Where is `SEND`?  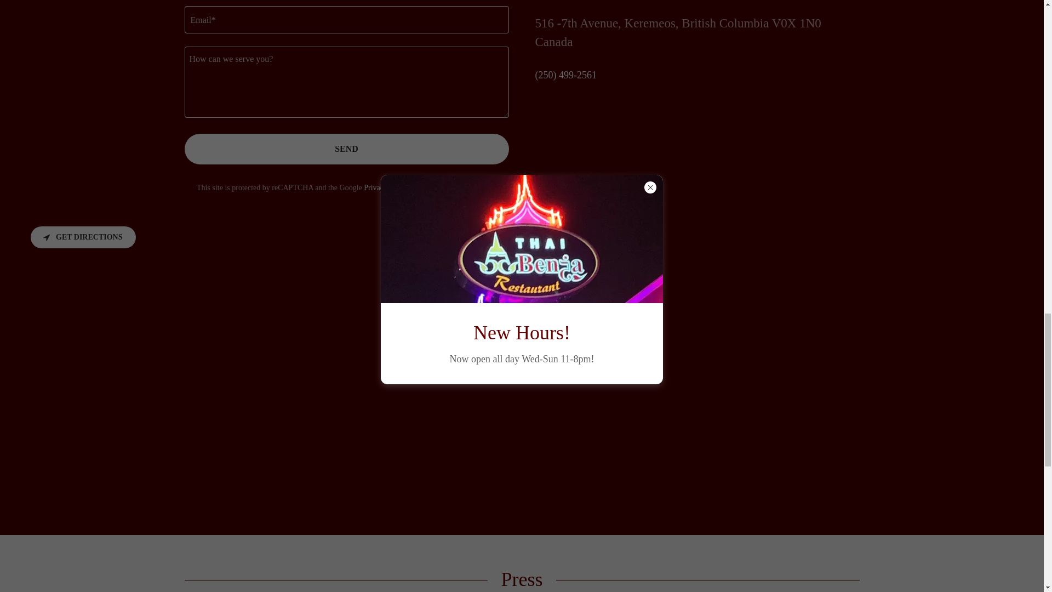 SEND is located at coordinates (346, 149).